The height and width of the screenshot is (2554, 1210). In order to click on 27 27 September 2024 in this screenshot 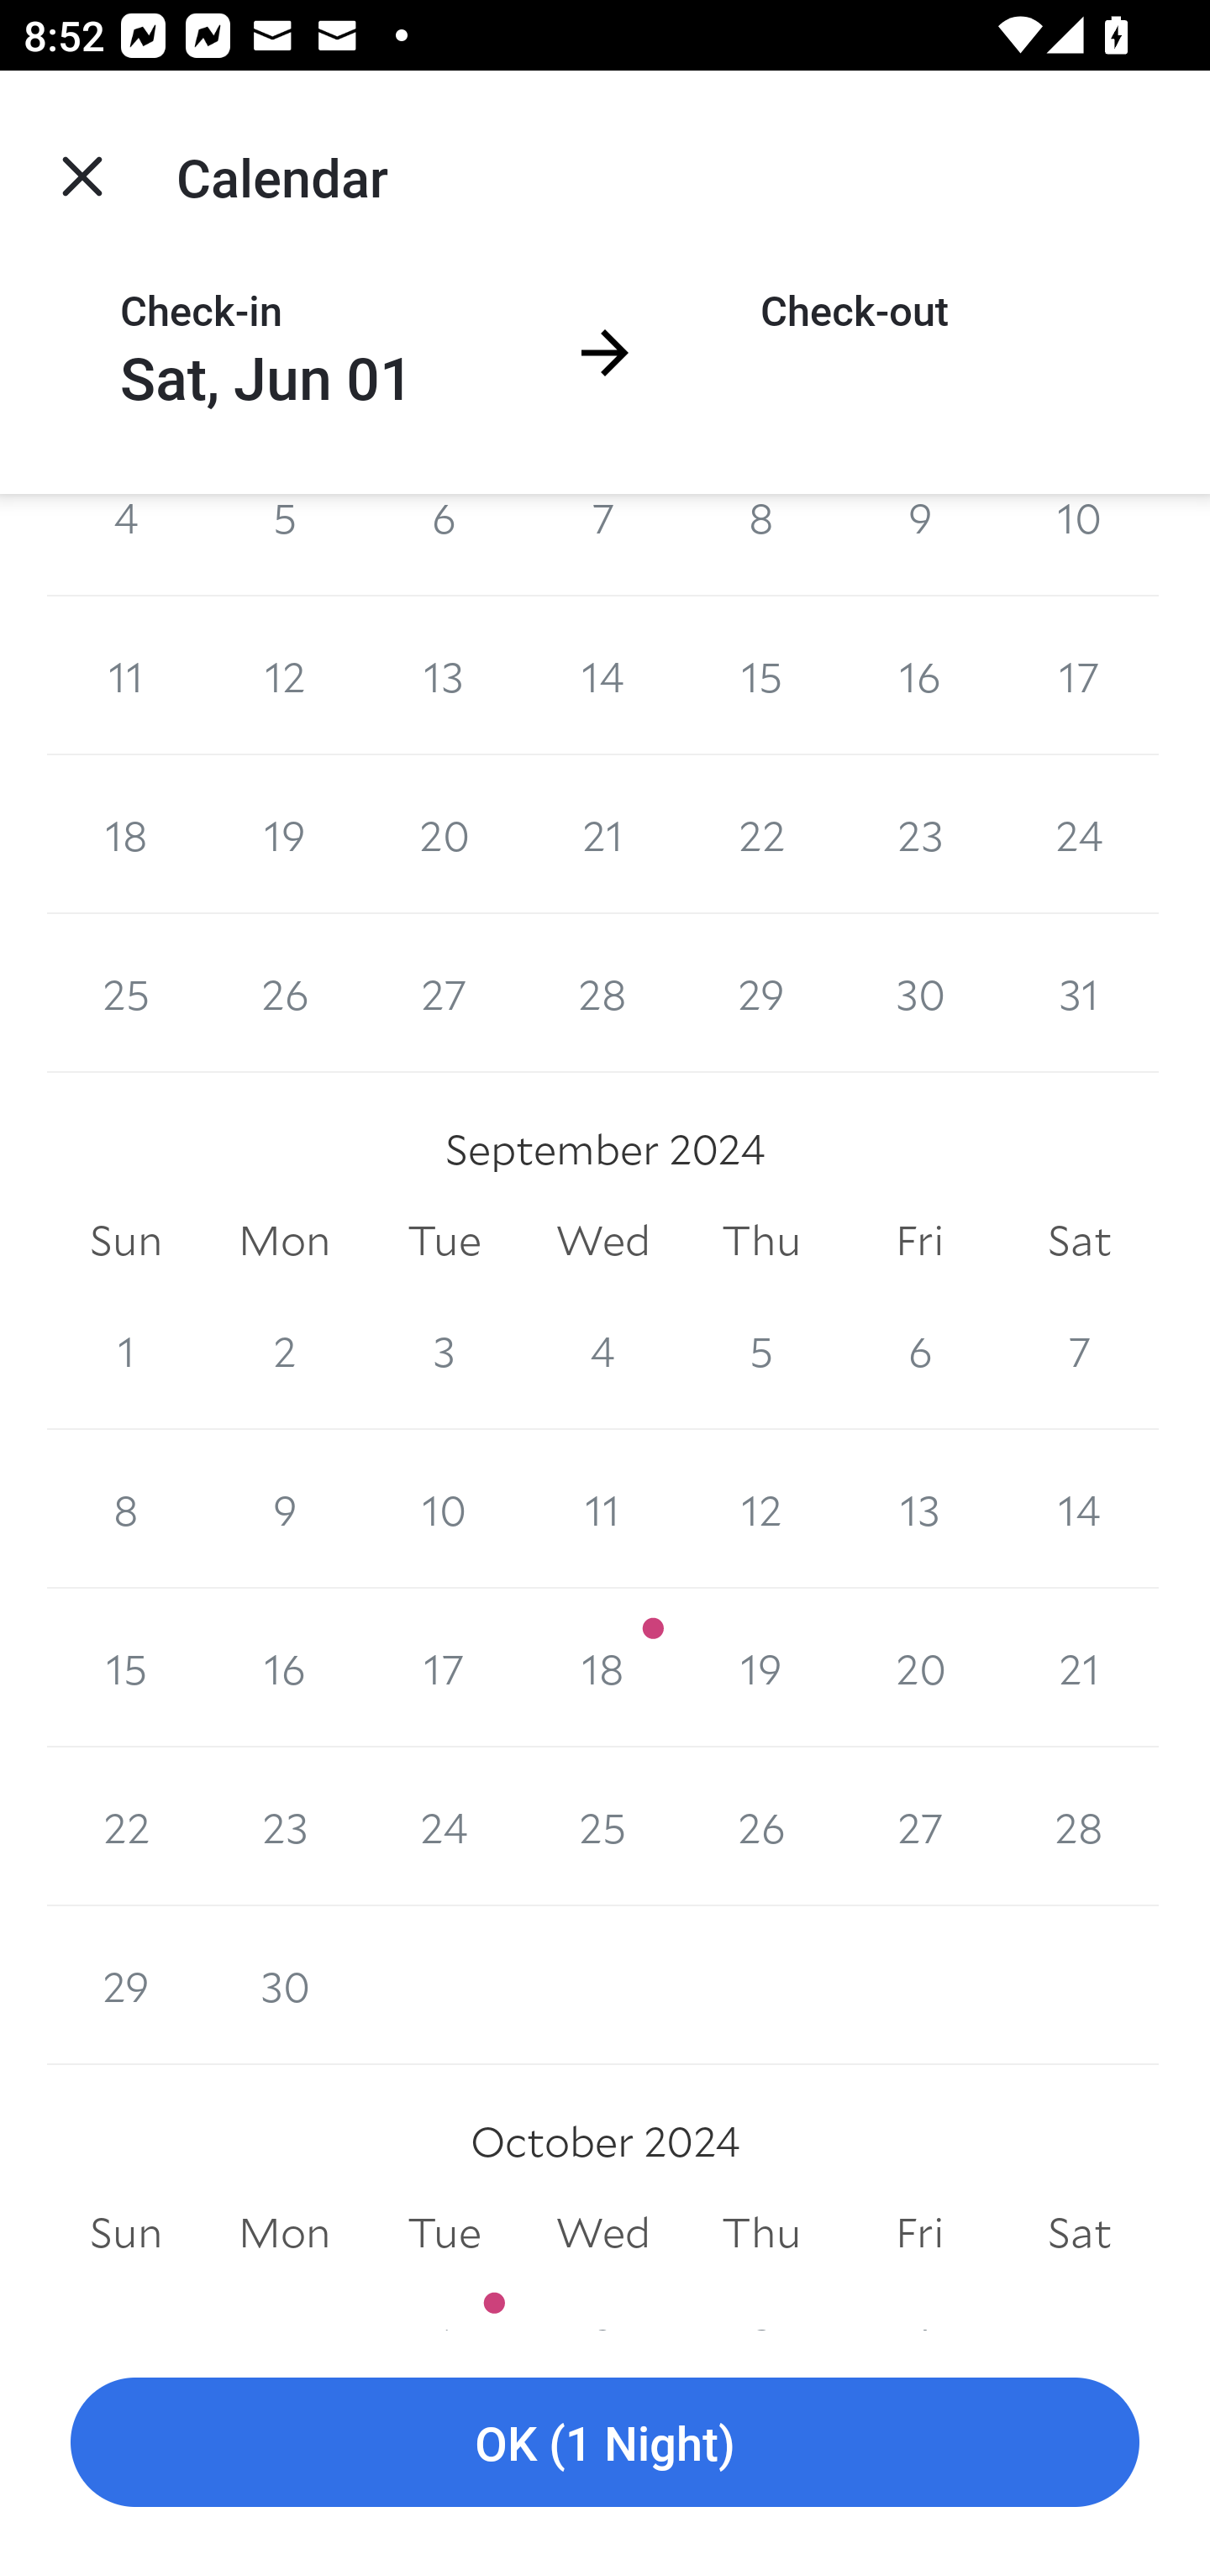, I will do `click(919, 1826)`.